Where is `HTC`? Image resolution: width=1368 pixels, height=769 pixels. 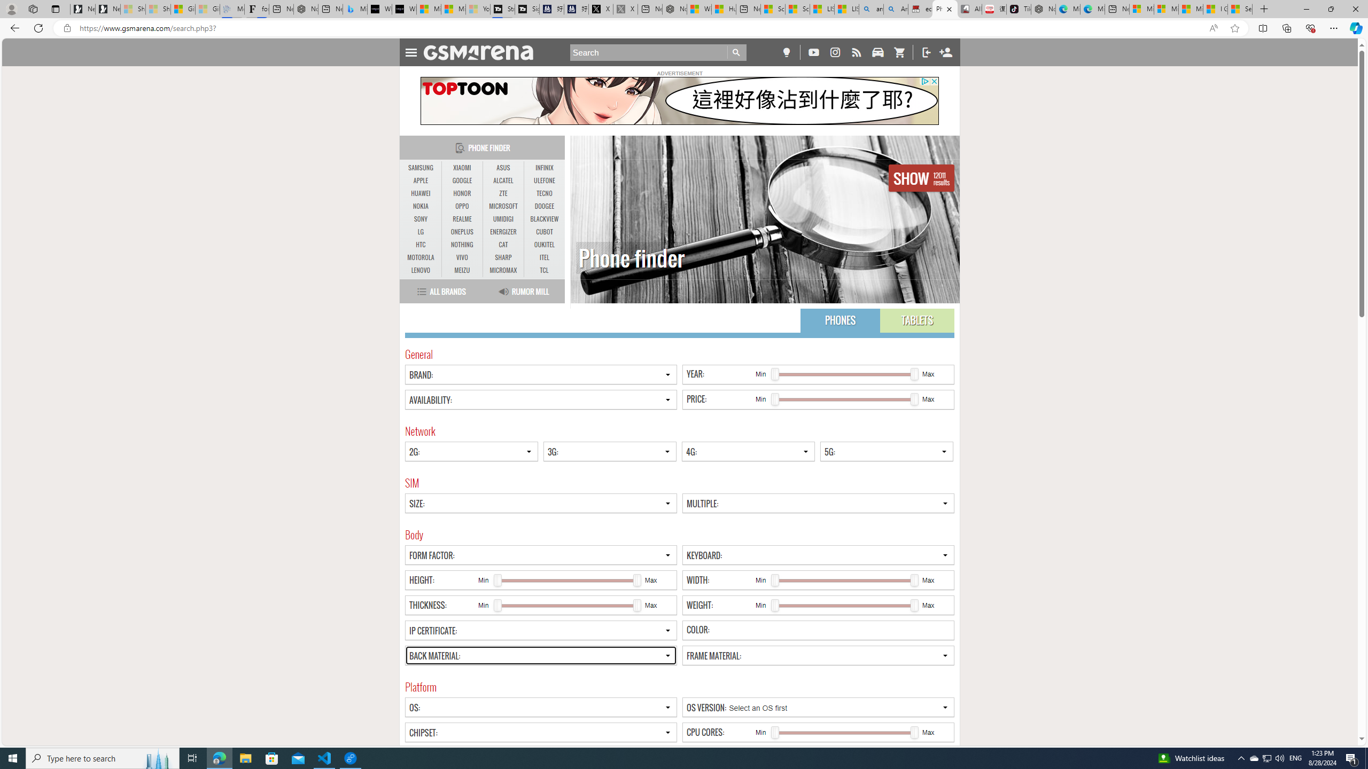
HTC is located at coordinates (421, 245).